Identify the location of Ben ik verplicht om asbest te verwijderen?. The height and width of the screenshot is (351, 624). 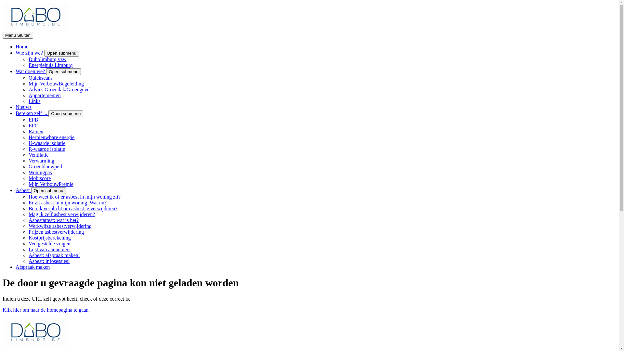
(73, 209).